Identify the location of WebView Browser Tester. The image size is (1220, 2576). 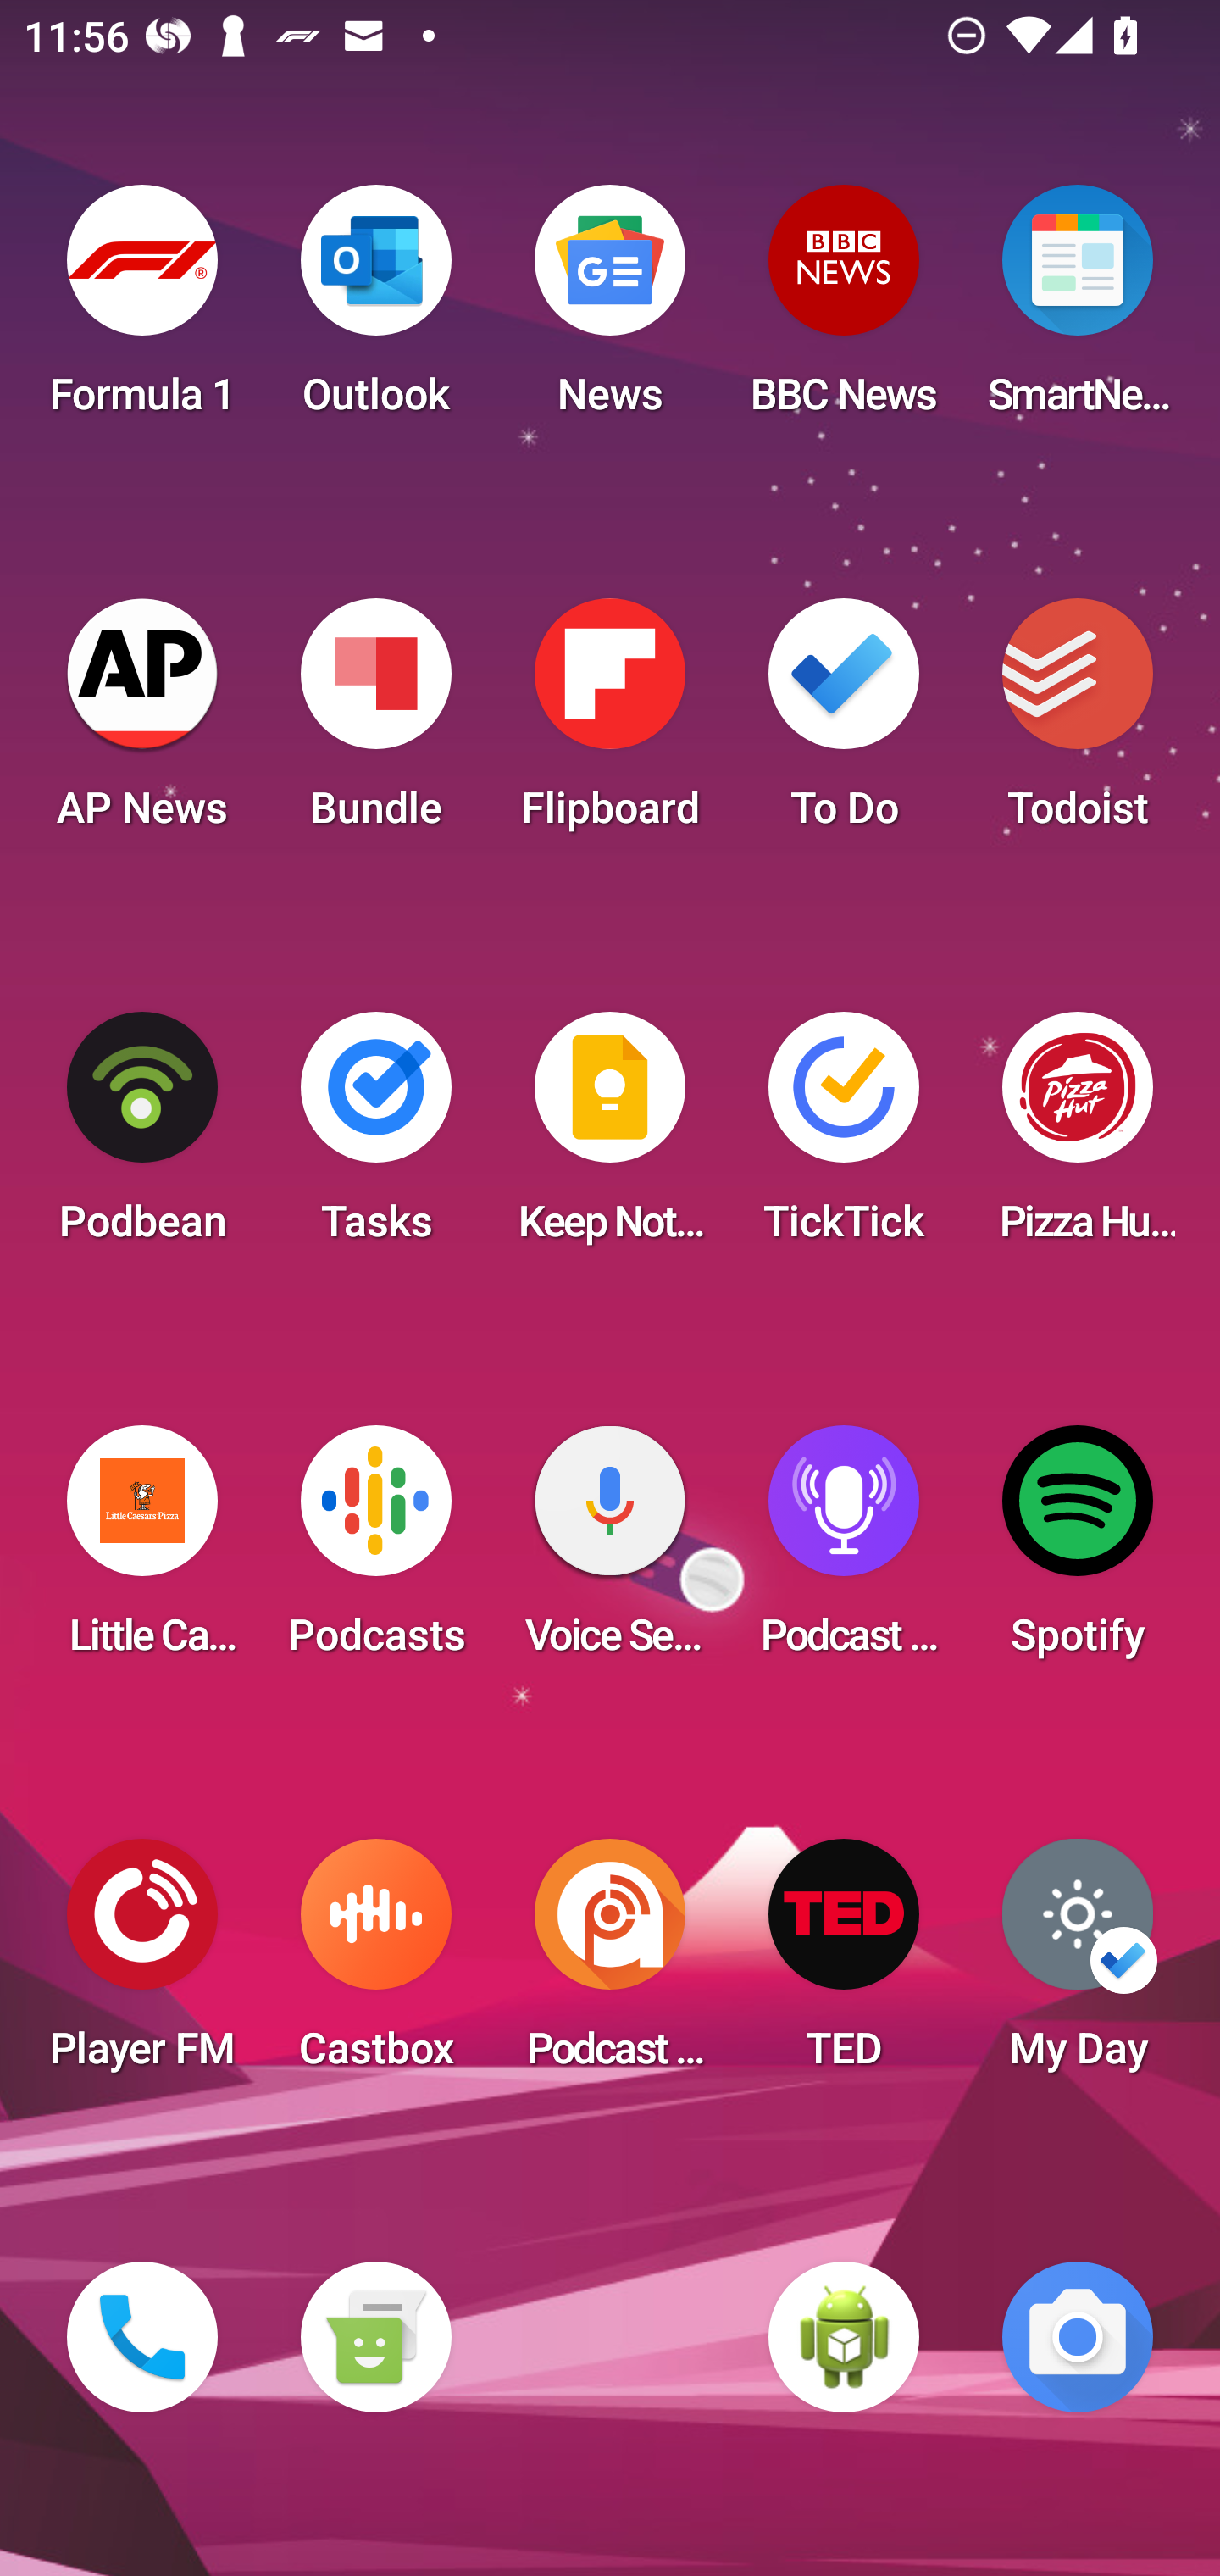
(844, 2337).